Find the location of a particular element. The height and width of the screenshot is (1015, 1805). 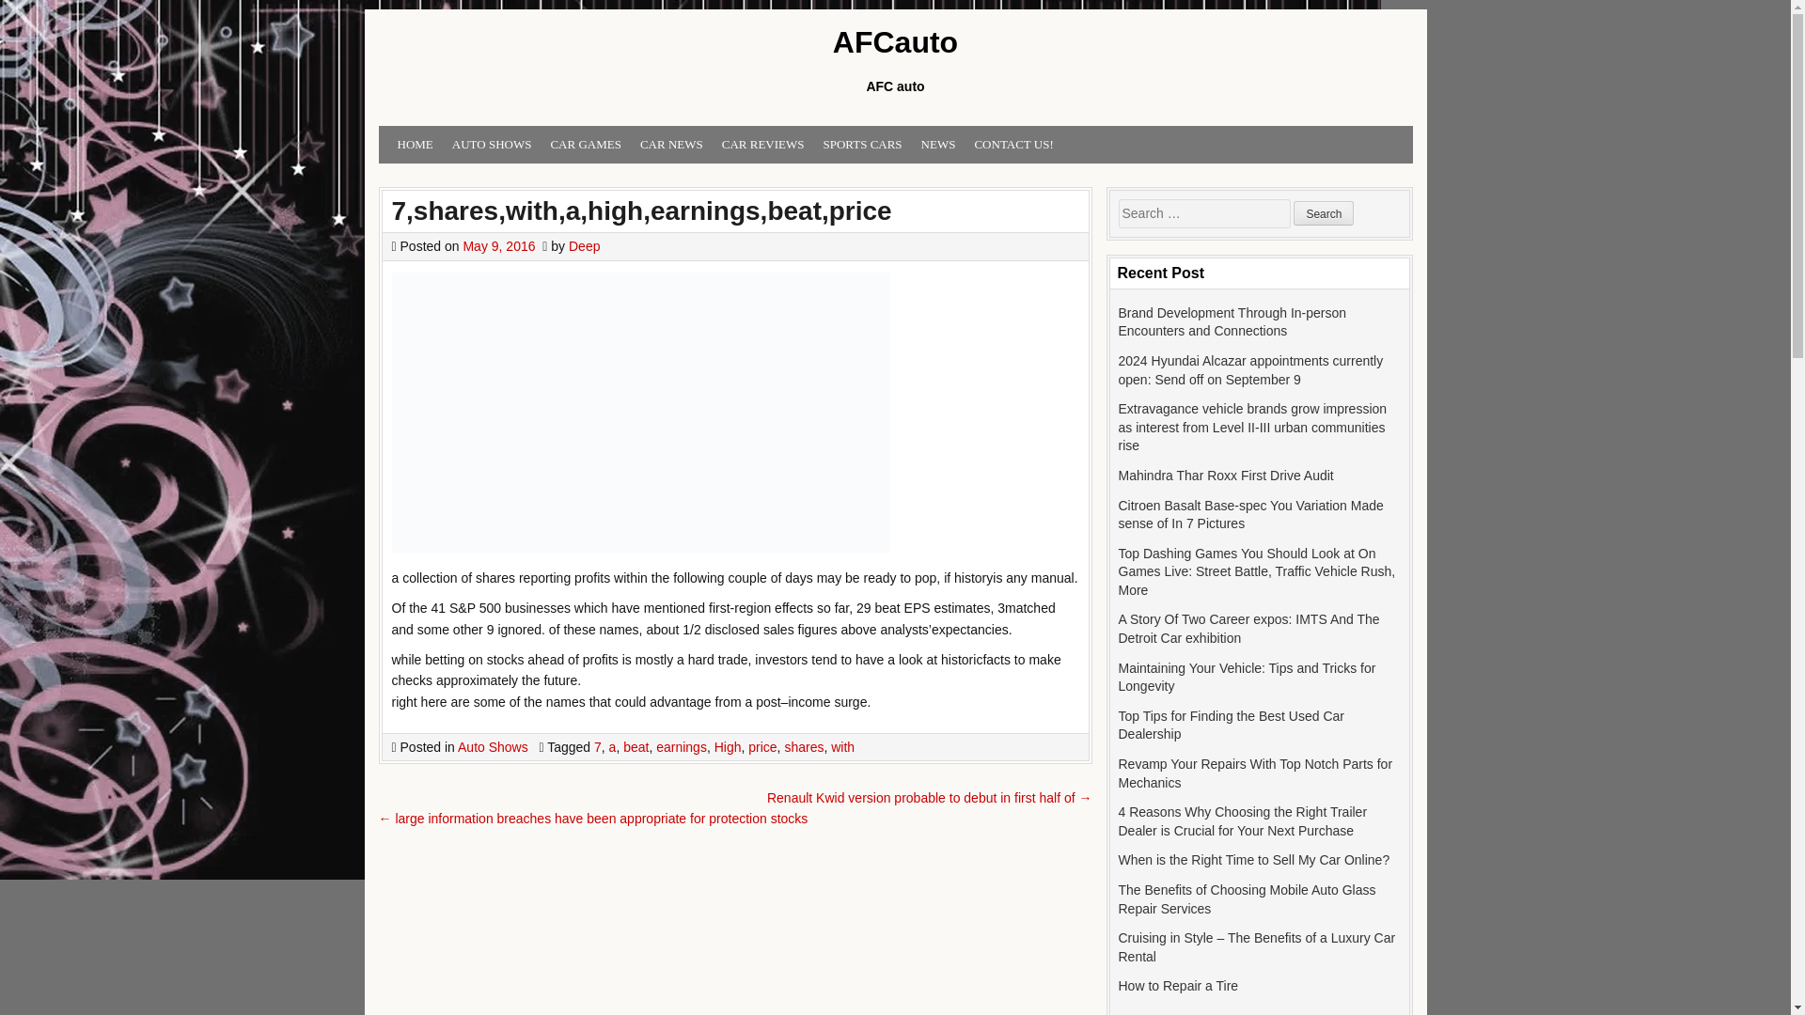

Revamp Your Repairs With Top Notch Parts for Mechanics is located at coordinates (1256, 773).